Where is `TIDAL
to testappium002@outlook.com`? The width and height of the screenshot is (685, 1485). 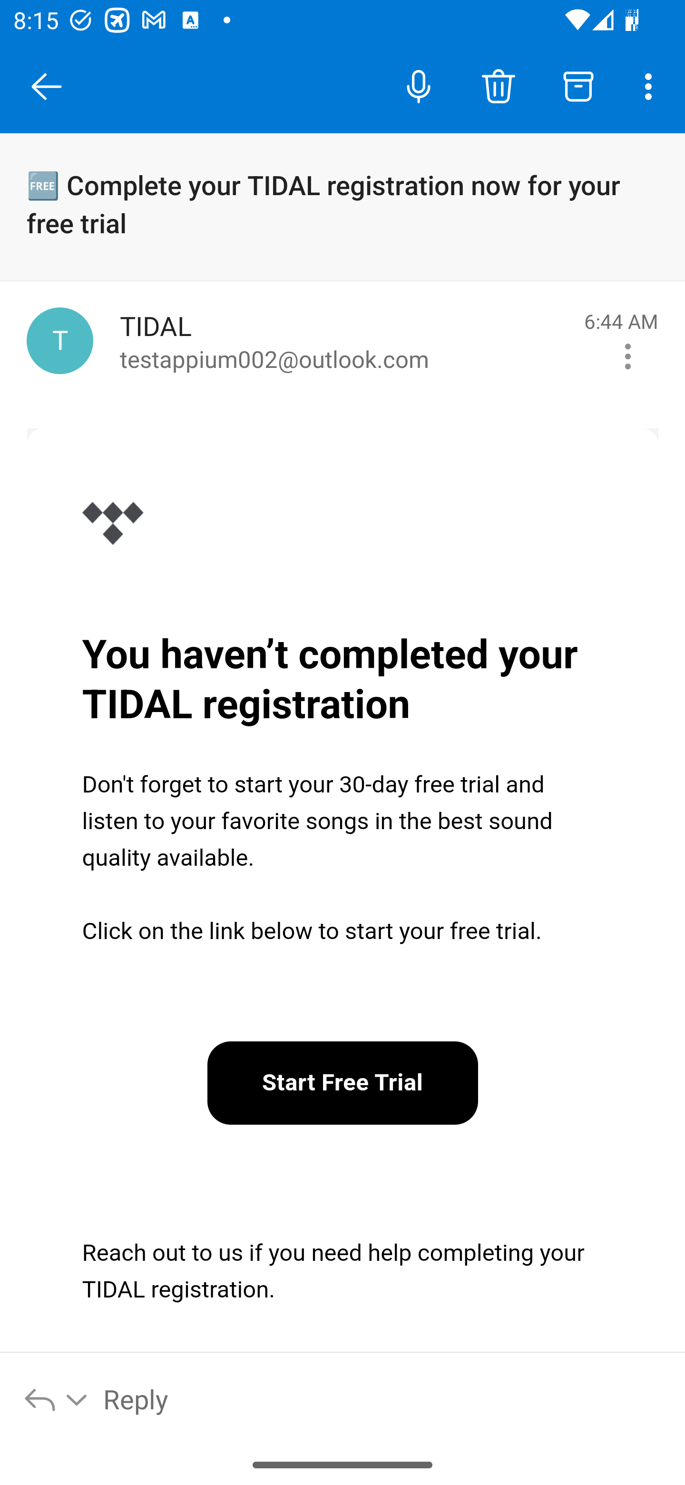 TIDAL
to testappium002@outlook.com is located at coordinates (345, 341).